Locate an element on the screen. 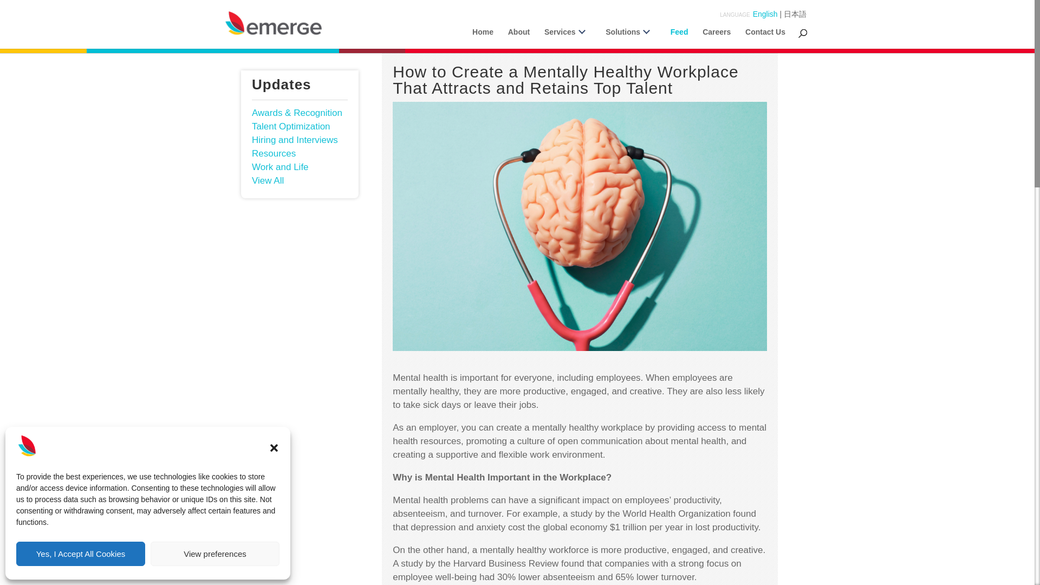  About is located at coordinates (519, 38).